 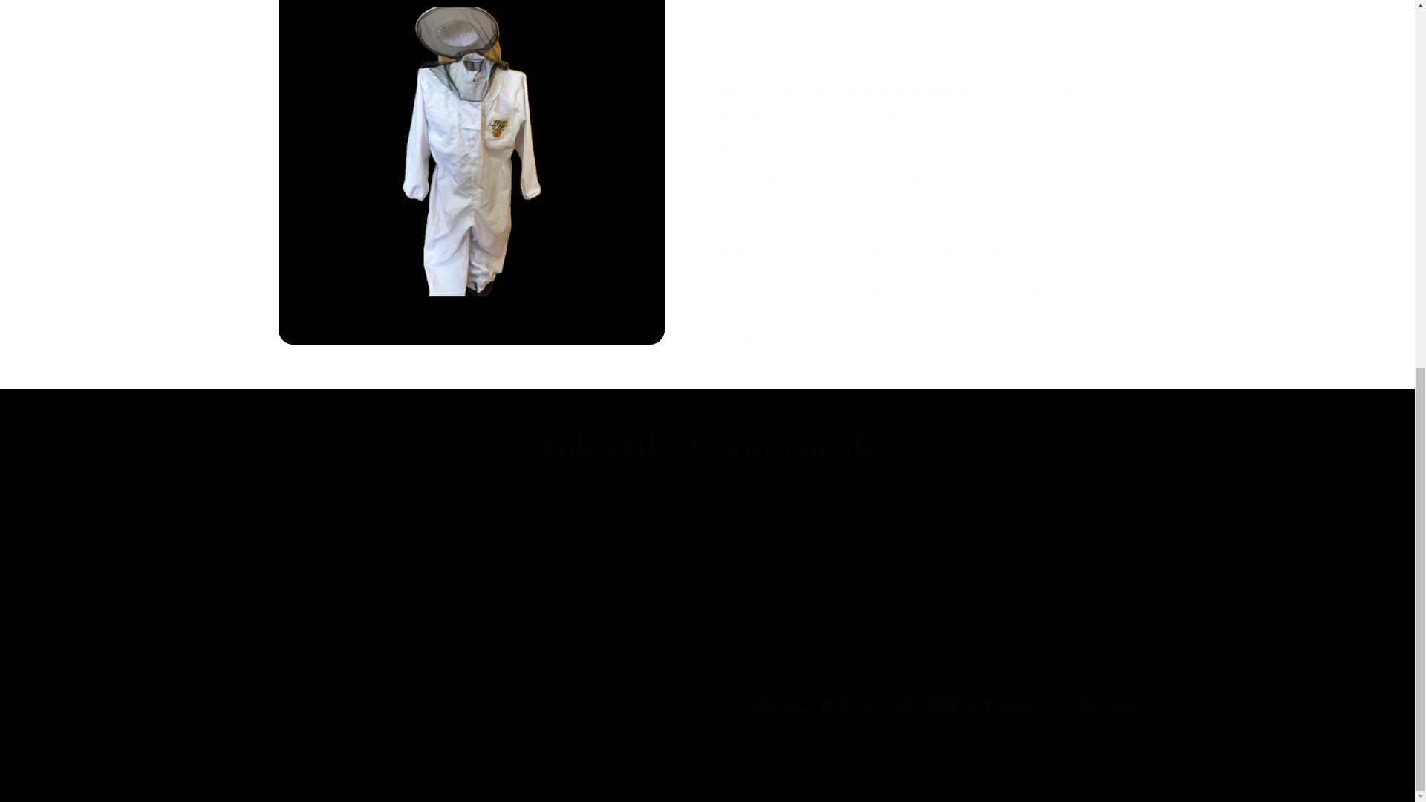 I want to click on E-mail, so click(x=708, y=538).